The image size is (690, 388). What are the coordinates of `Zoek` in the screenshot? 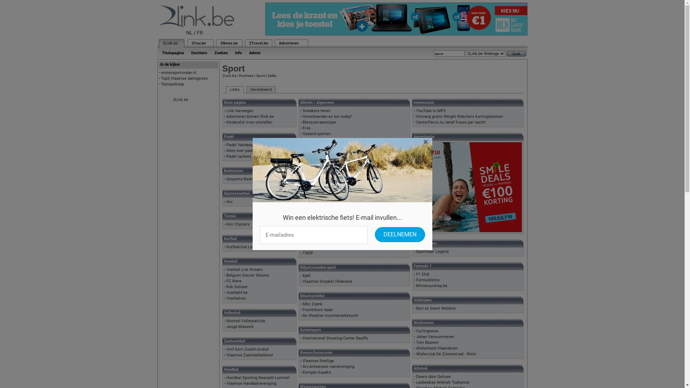 It's located at (516, 54).